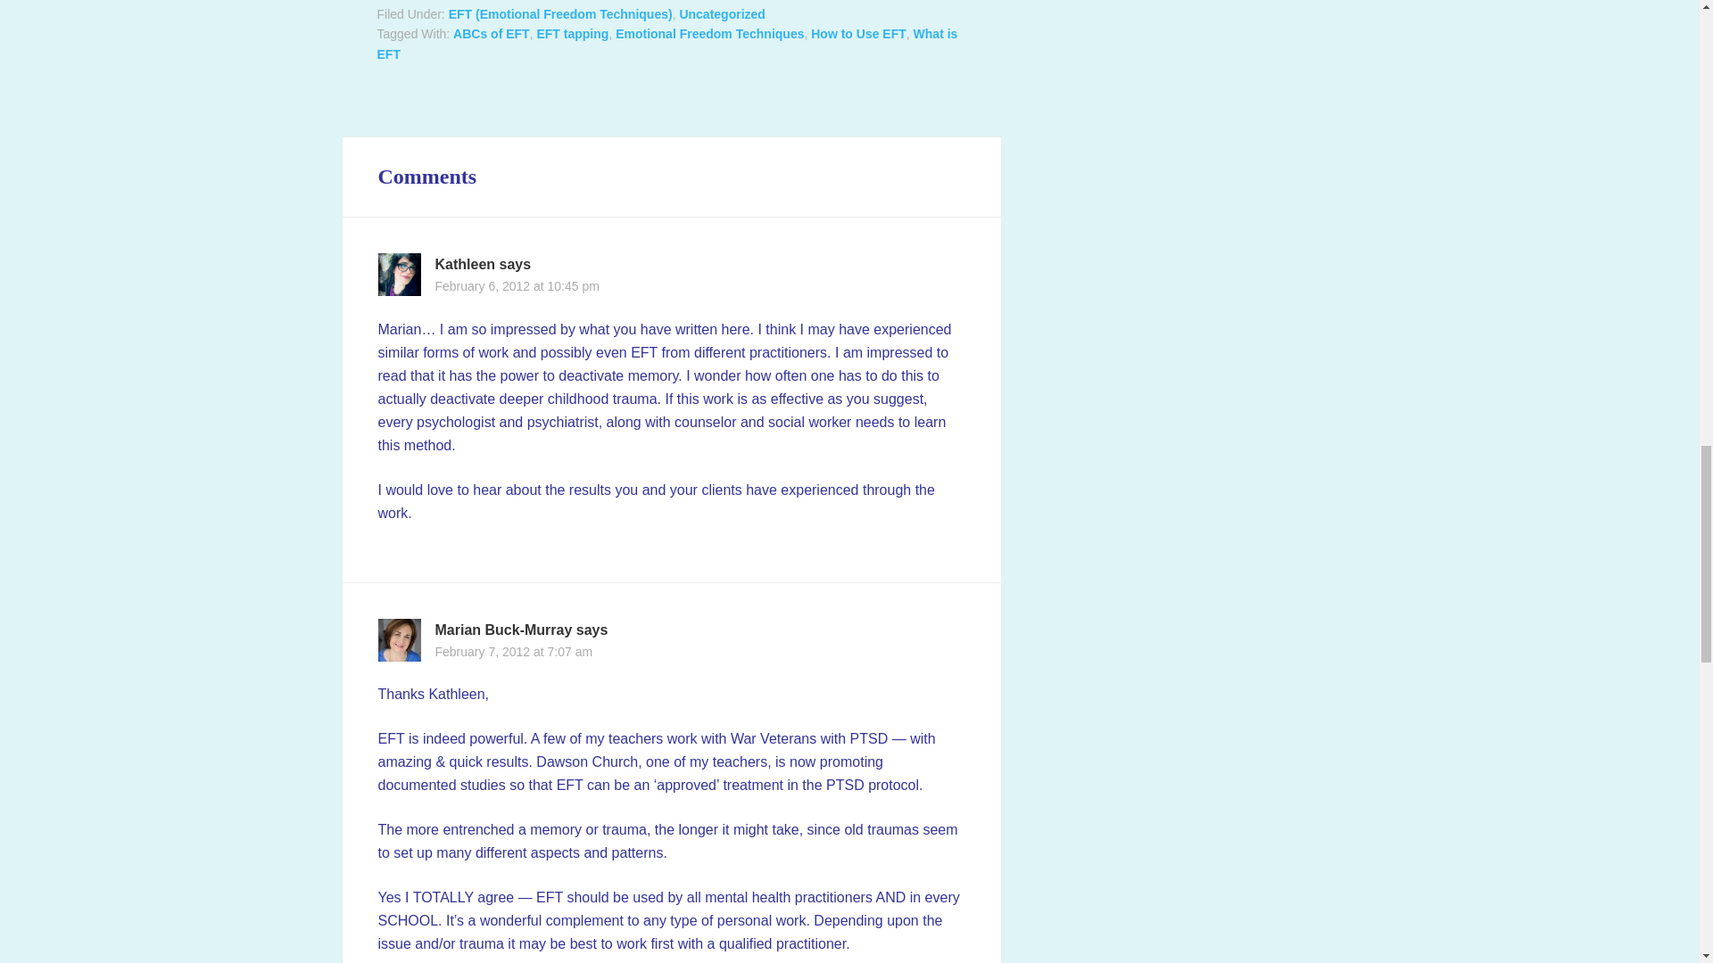  What do you see at coordinates (466, 264) in the screenshot?
I see `Kathleen` at bounding box center [466, 264].